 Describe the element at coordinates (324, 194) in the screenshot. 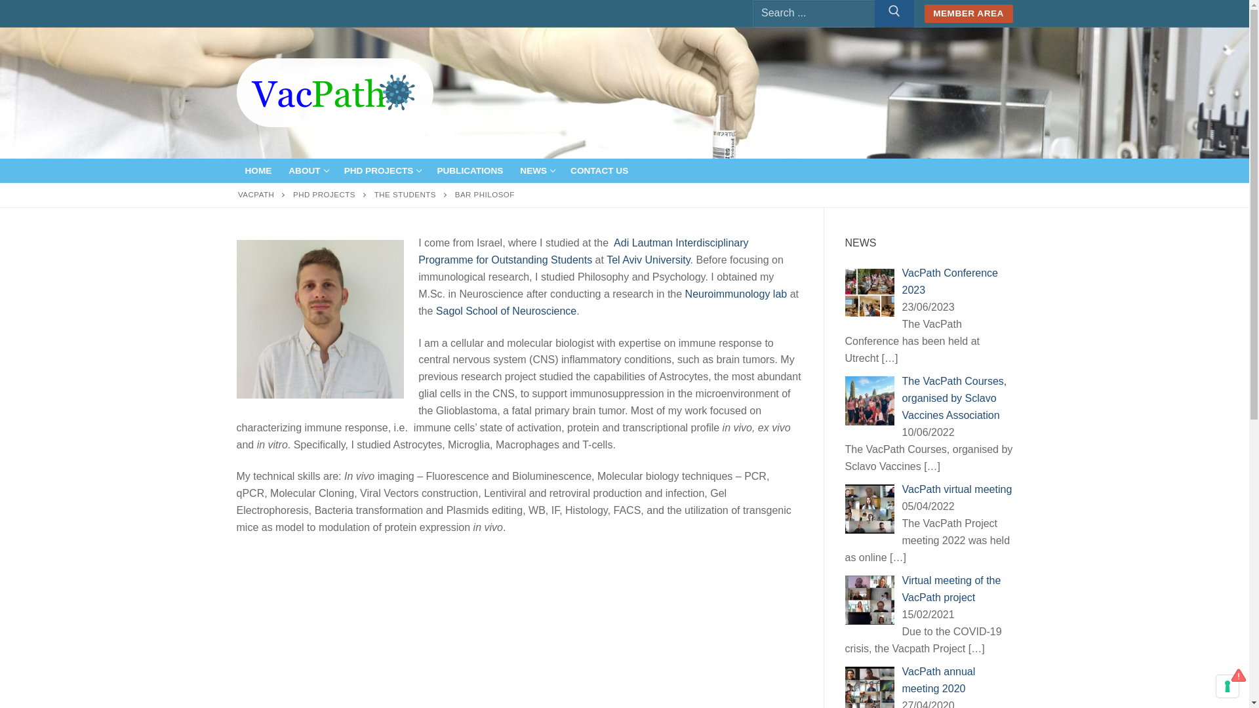

I see `PHD PROJECTS` at that location.